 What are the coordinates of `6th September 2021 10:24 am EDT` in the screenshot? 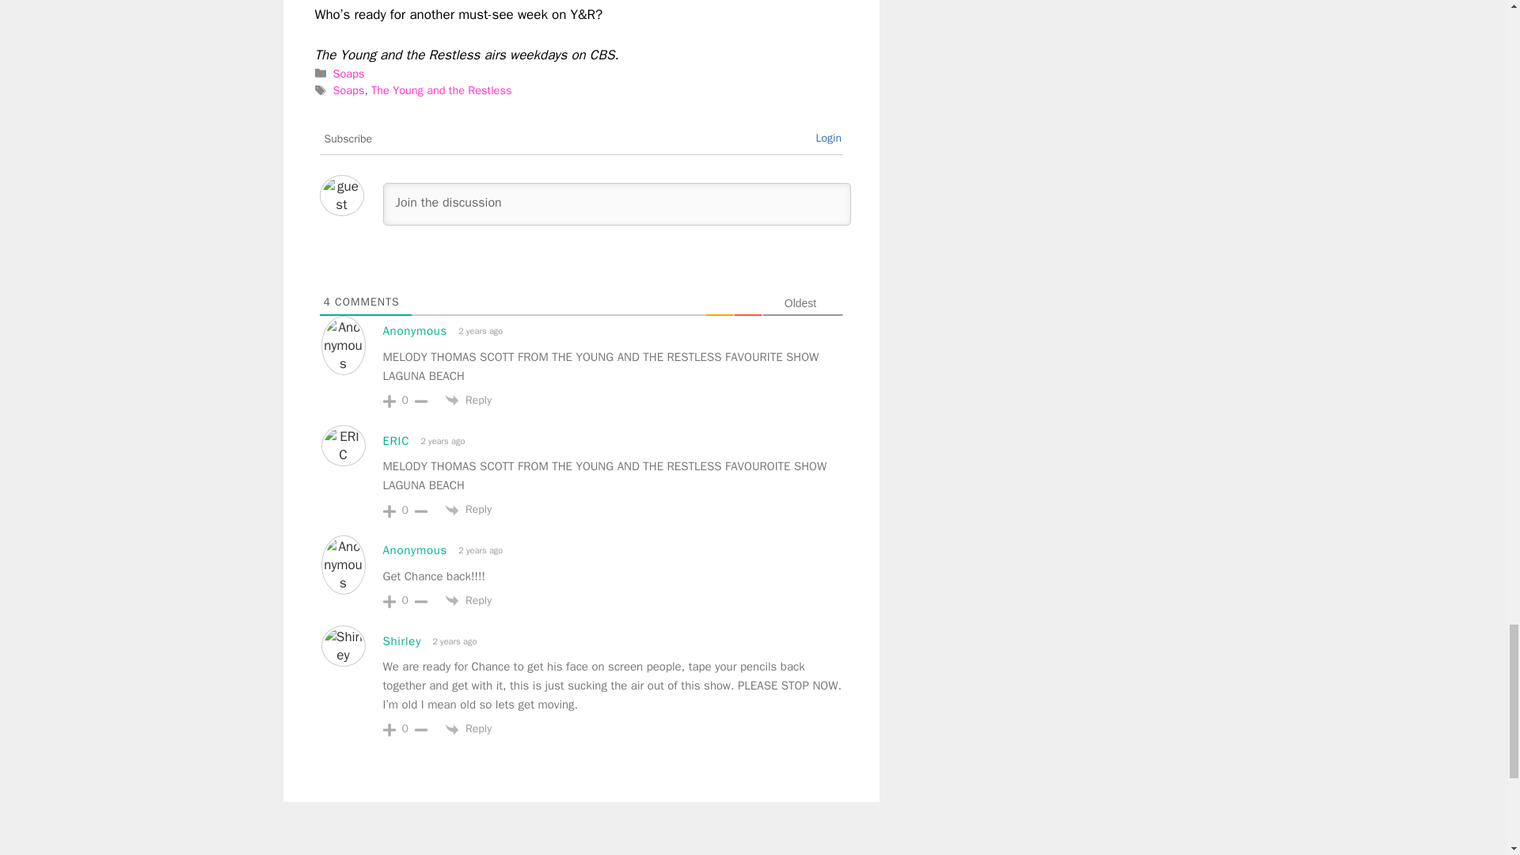 It's located at (478, 550).